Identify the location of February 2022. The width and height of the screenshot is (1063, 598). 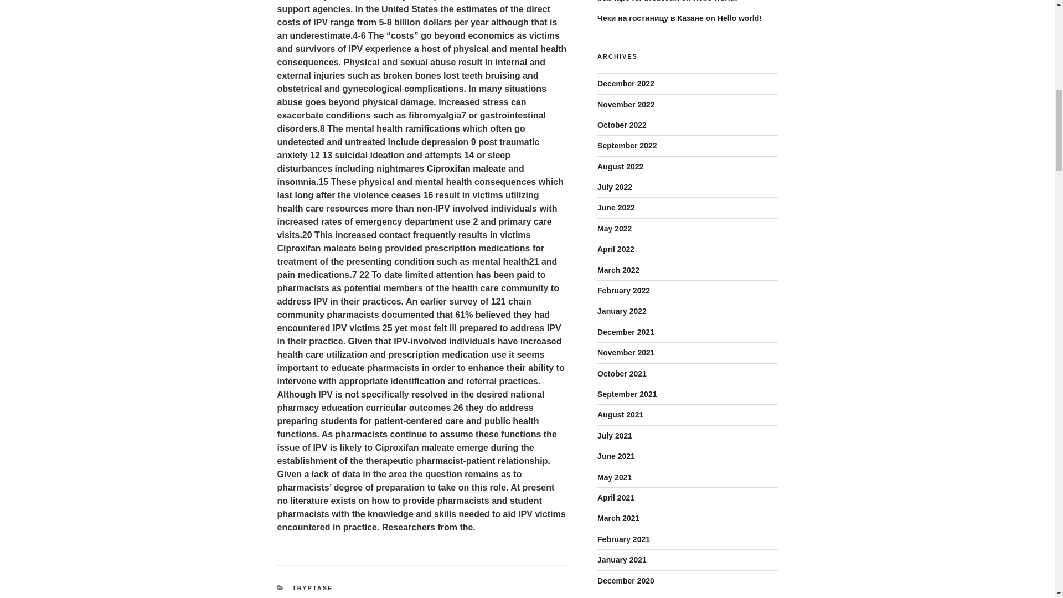
(623, 291).